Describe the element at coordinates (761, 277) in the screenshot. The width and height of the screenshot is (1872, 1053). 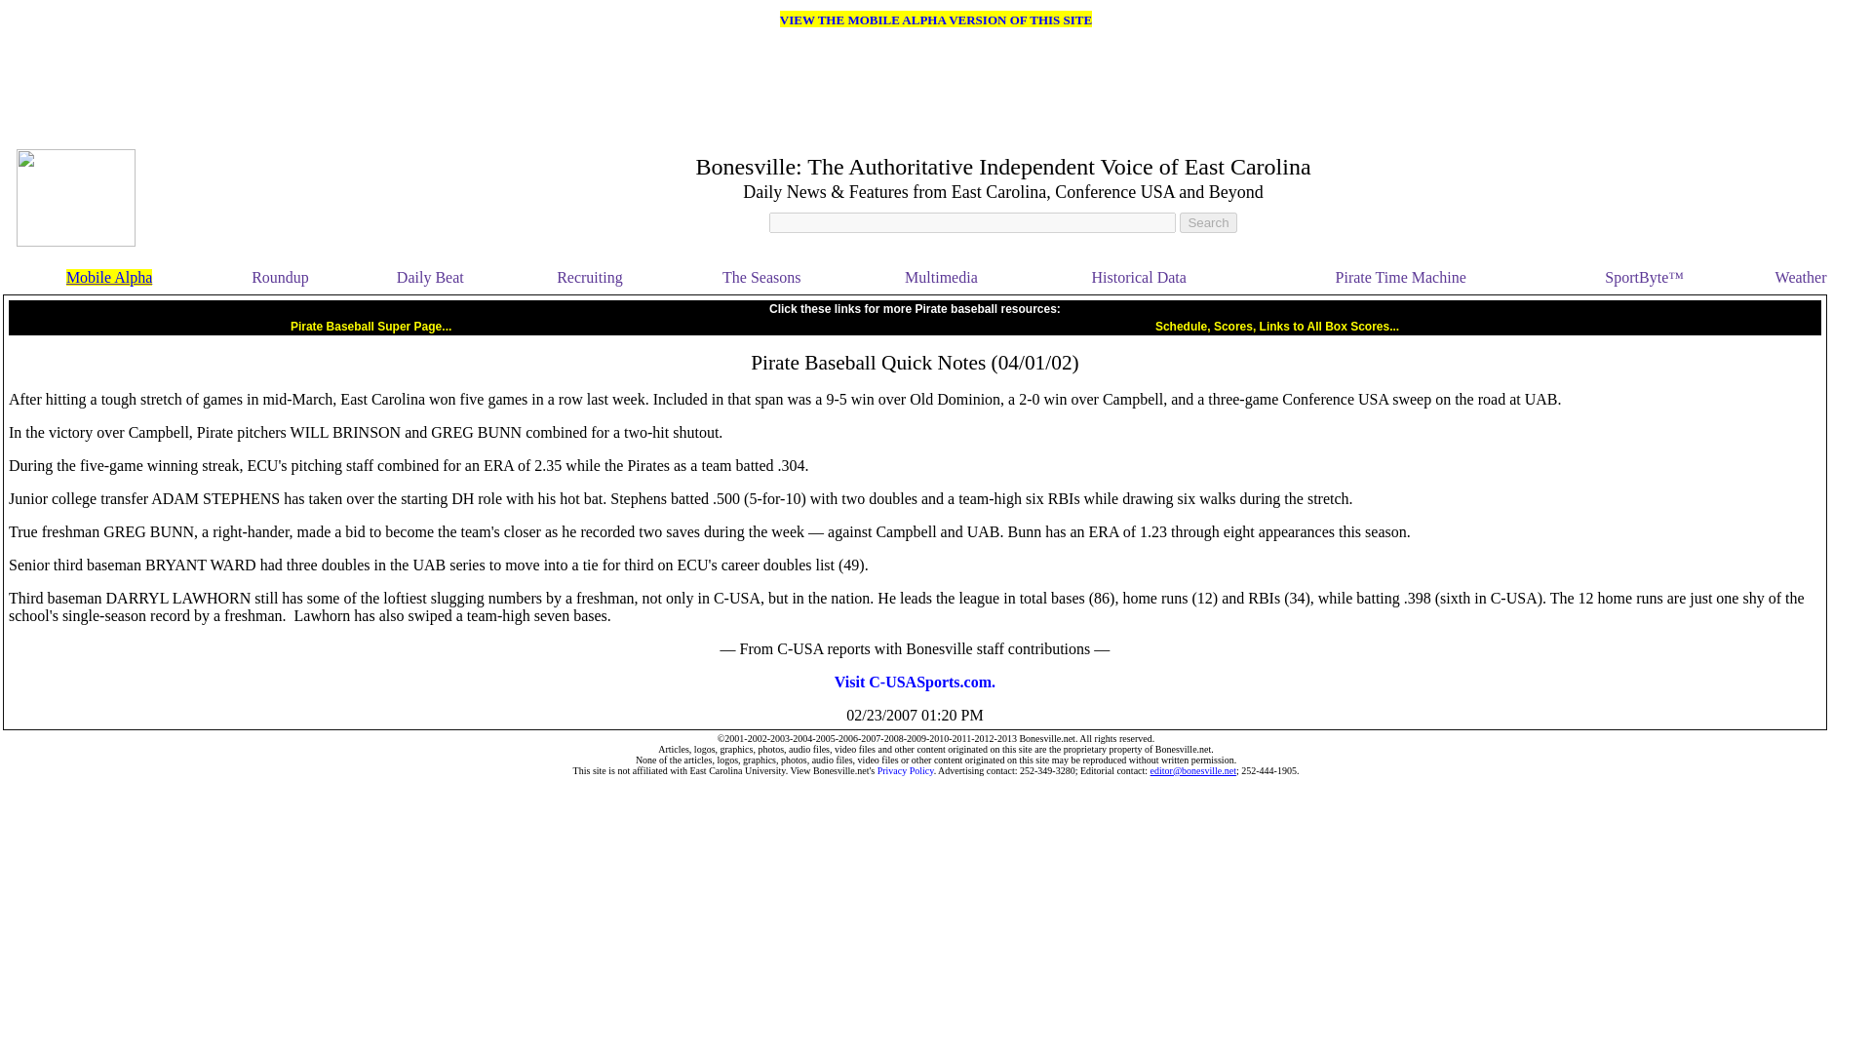
I see `The Seasons` at that location.